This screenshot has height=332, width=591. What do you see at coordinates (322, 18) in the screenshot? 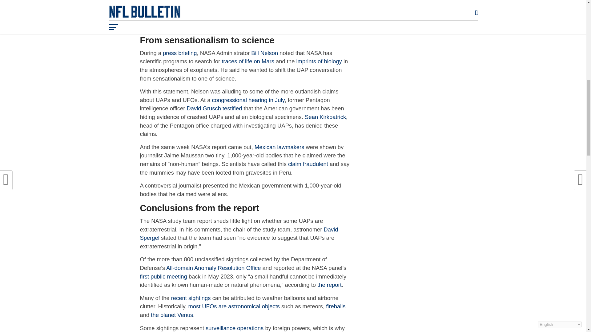
I see `skeptical of the claim` at bounding box center [322, 18].